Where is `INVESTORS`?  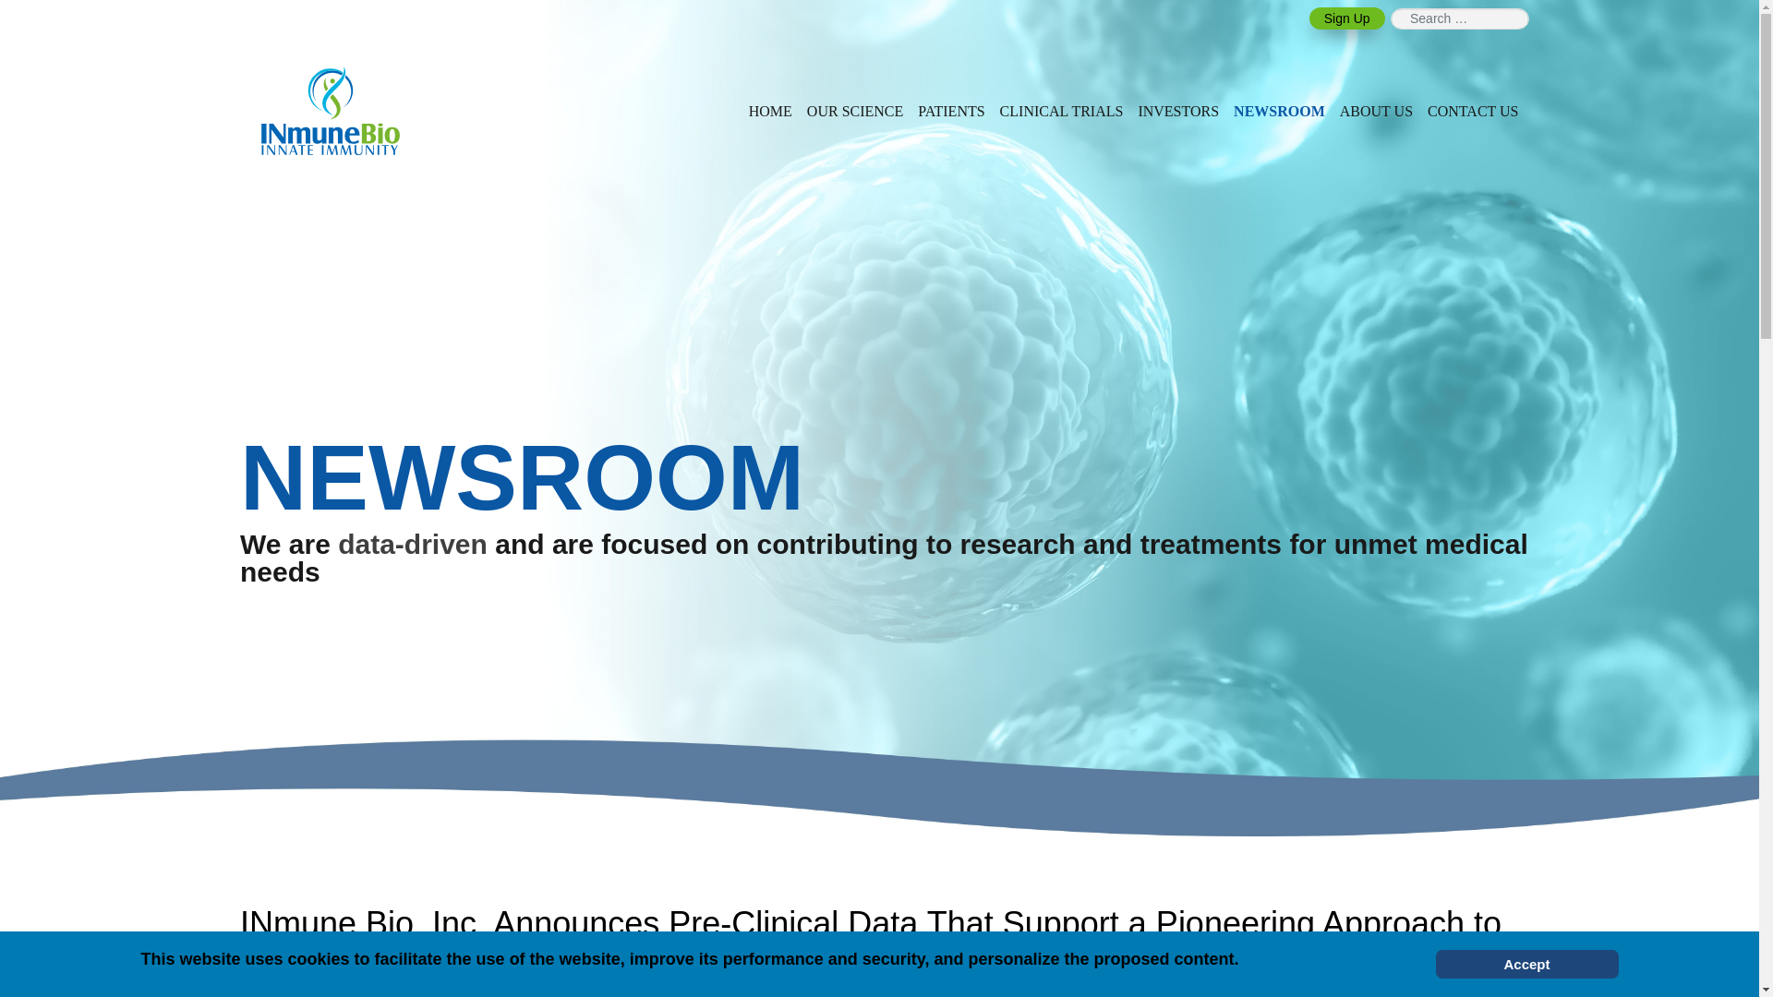 INVESTORS is located at coordinates (1178, 111).